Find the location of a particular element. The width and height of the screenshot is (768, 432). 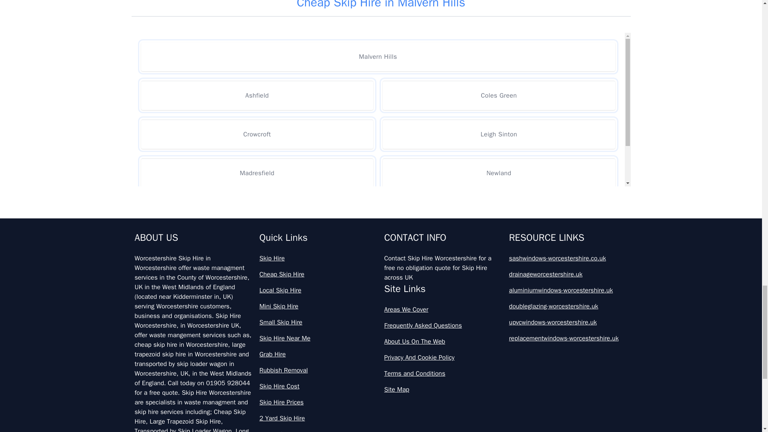

Coles Green is located at coordinates (498, 95).